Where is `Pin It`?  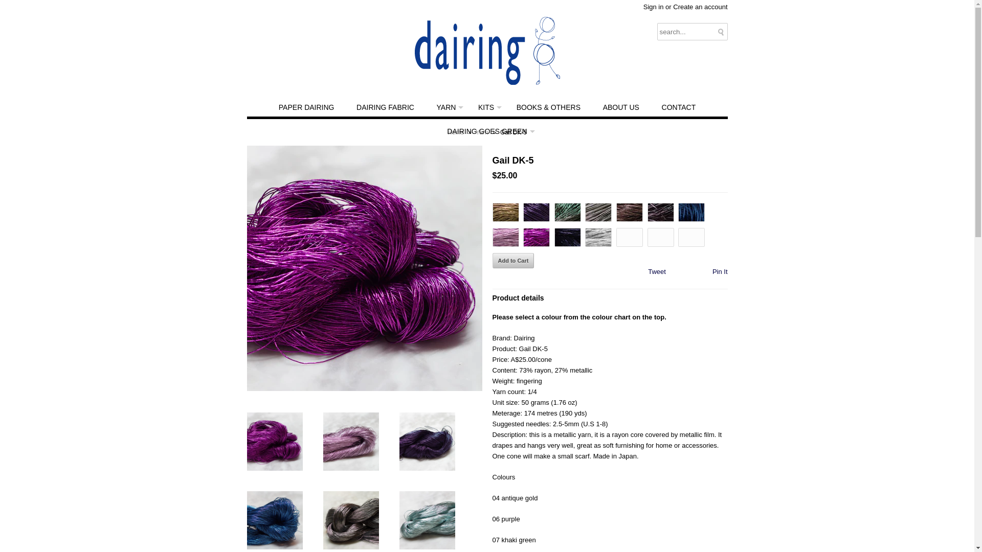
Pin It is located at coordinates (720, 272).